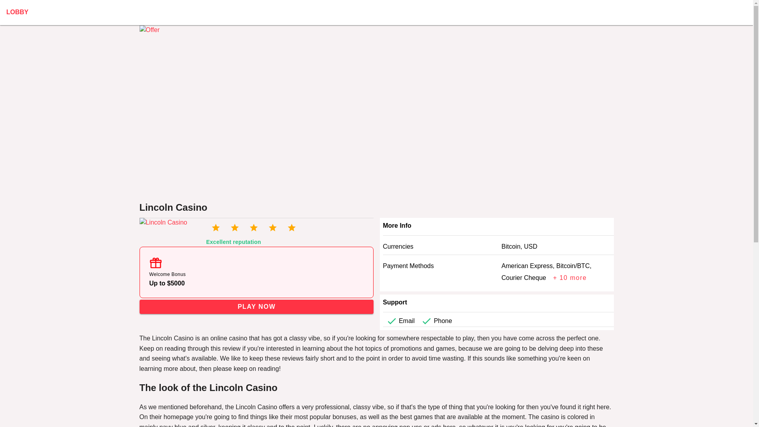 The width and height of the screenshot is (759, 427). Describe the element at coordinates (76, 9) in the screenshot. I see `LOBBY` at that location.